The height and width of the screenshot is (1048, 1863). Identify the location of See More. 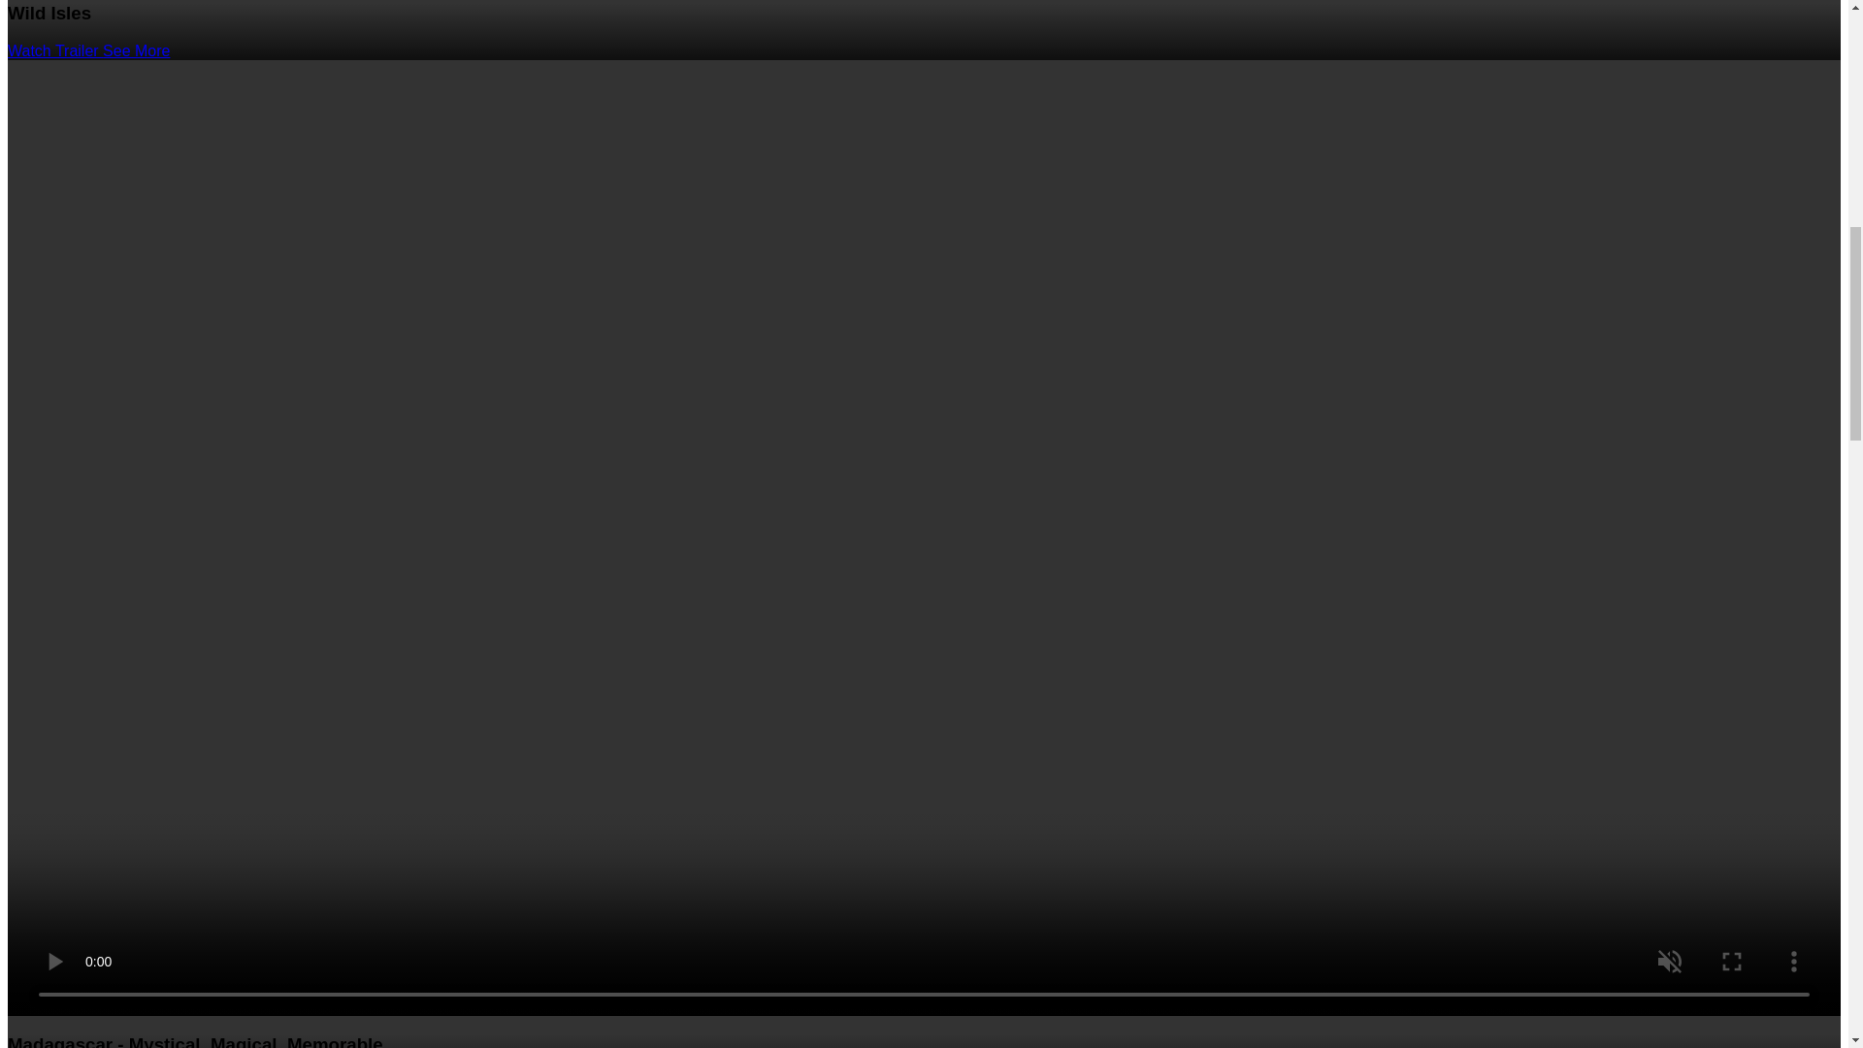
(136, 50).